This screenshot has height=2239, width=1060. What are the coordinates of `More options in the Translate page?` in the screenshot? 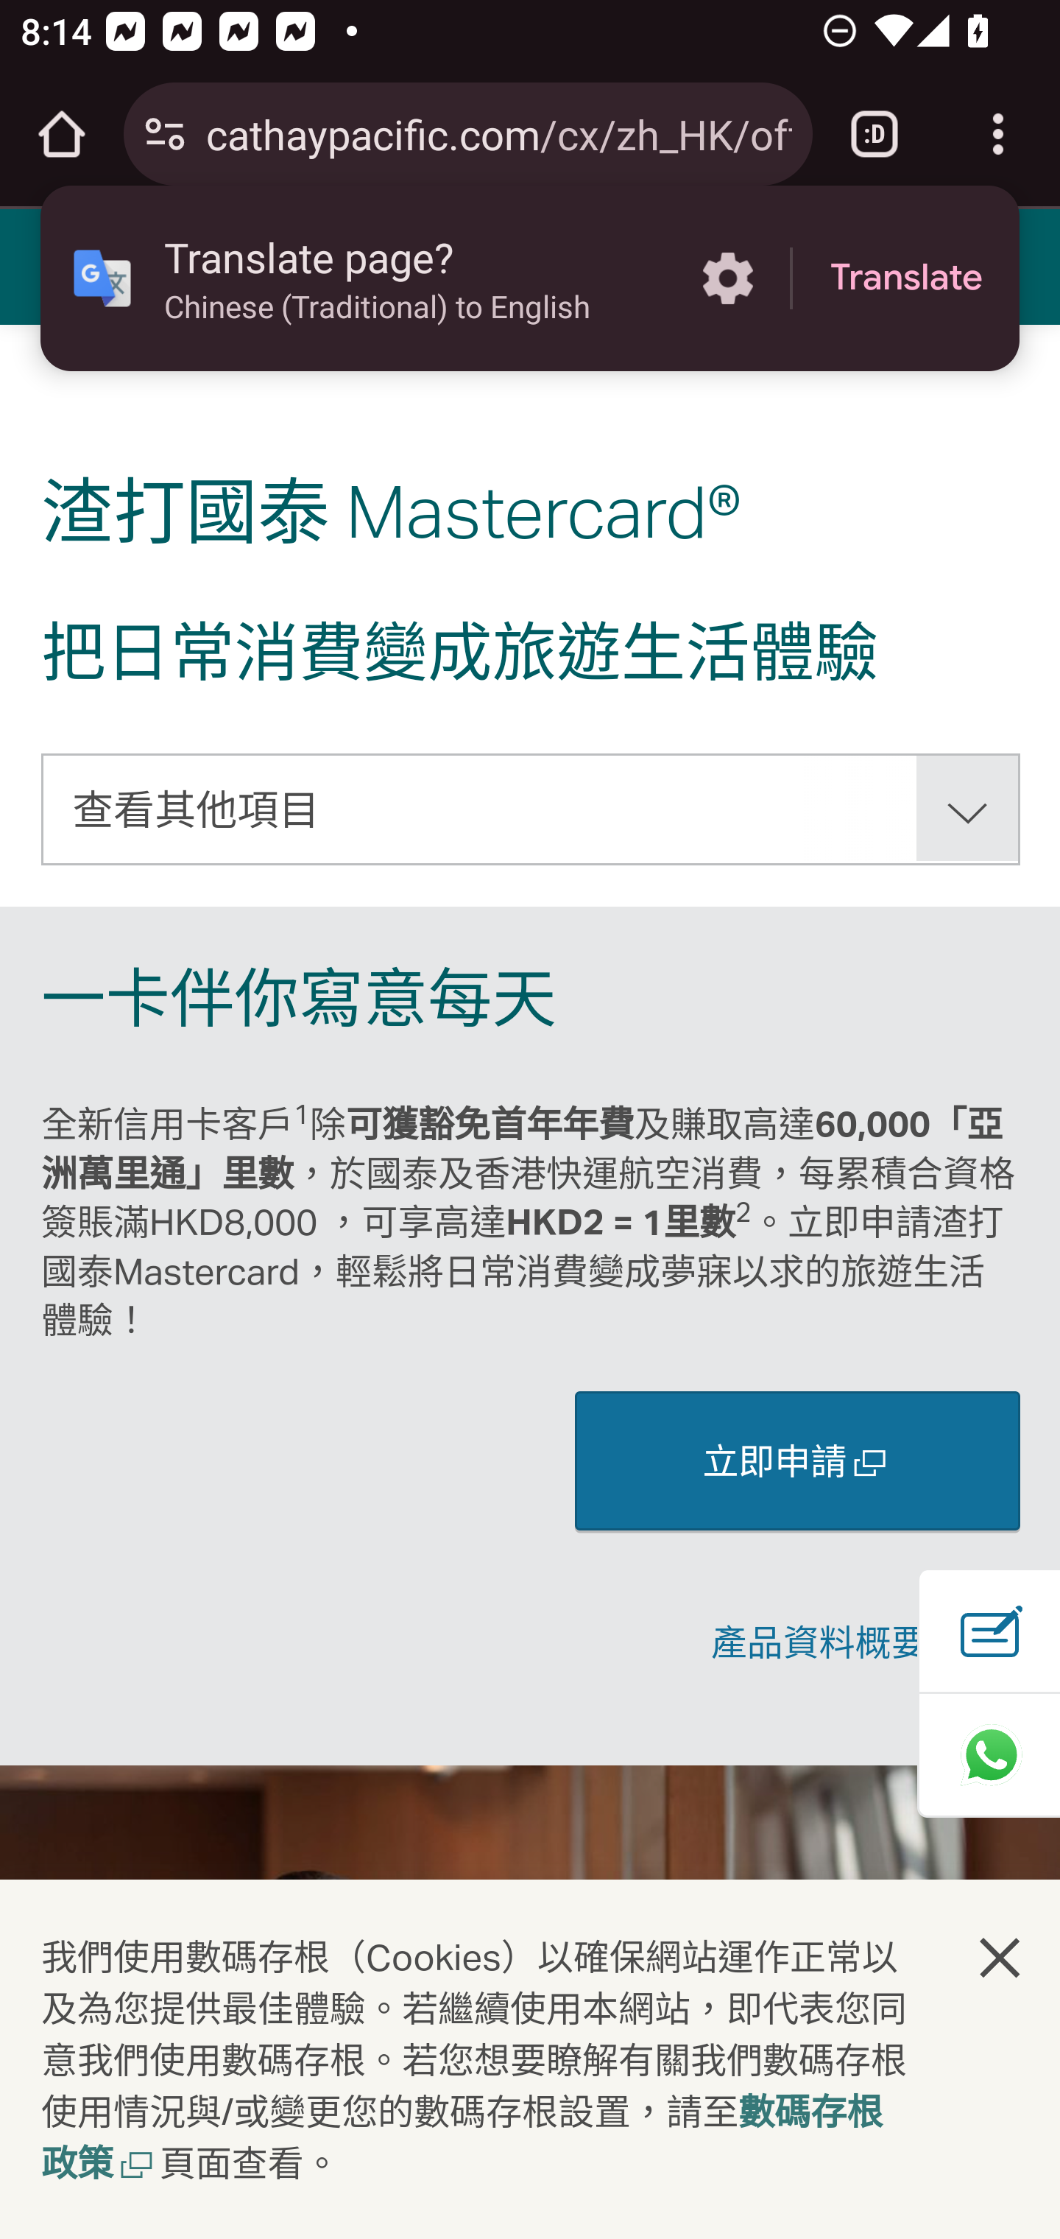 It's located at (727, 278).